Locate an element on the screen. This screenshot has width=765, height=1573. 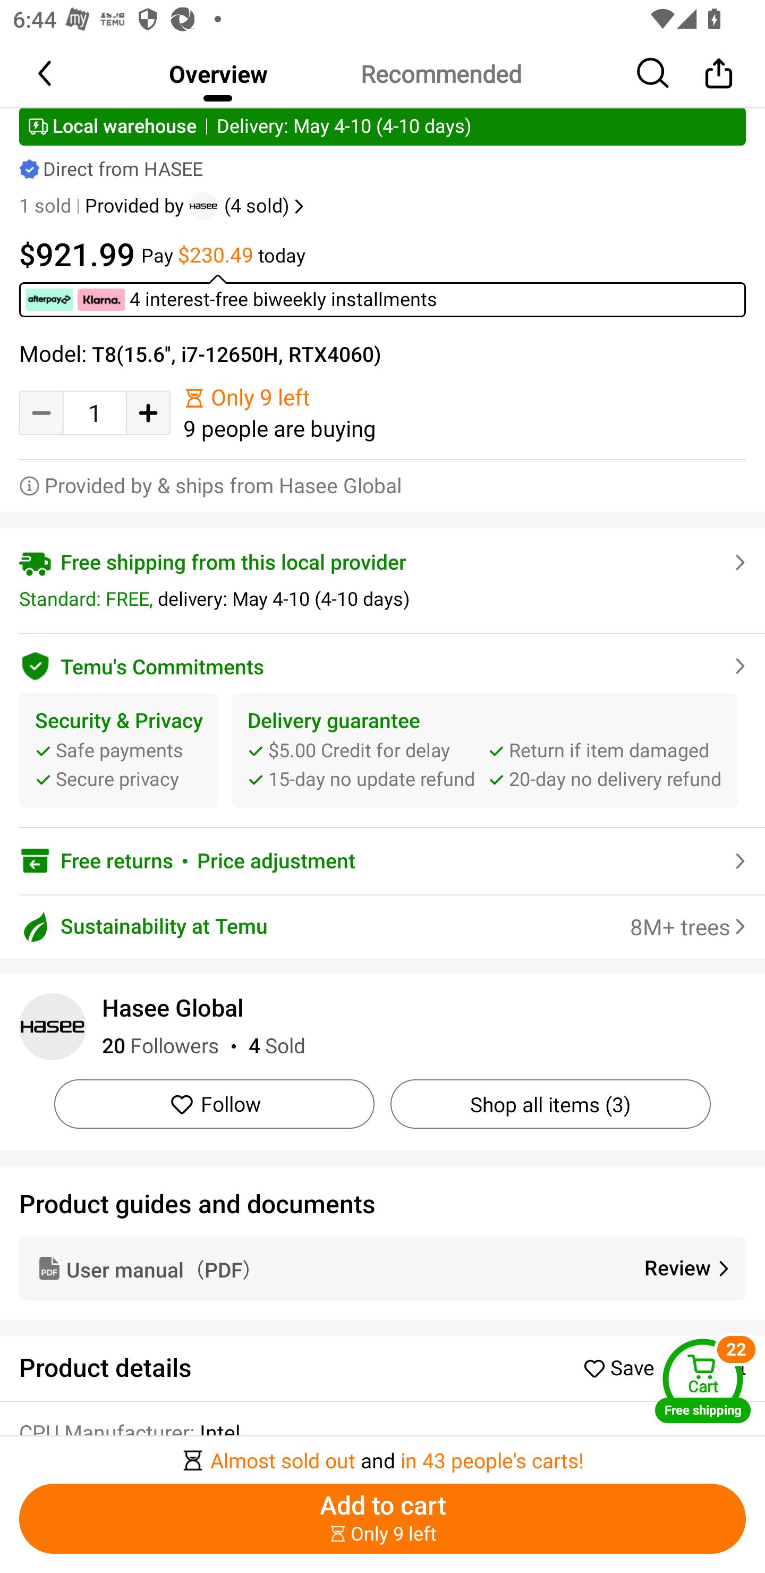
￼ ￼ 4 interest-free biweekly installments is located at coordinates (382, 295).